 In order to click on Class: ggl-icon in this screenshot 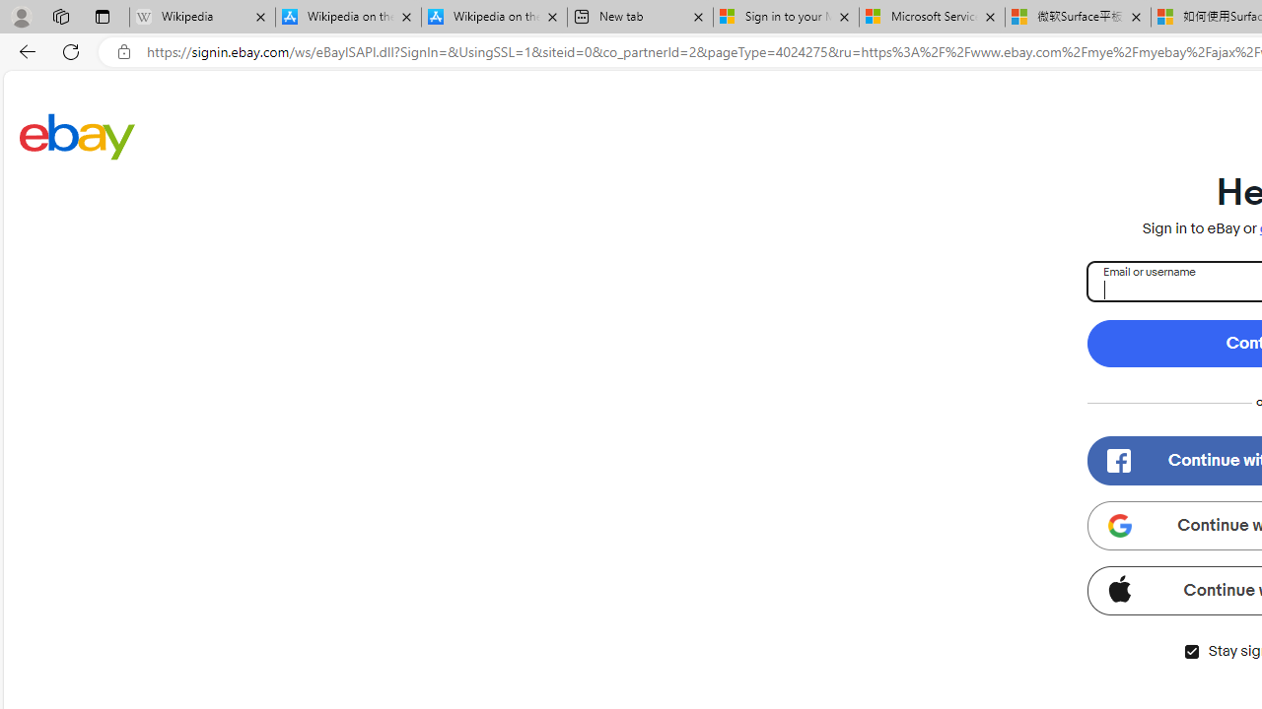, I will do `click(1119, 526)`.